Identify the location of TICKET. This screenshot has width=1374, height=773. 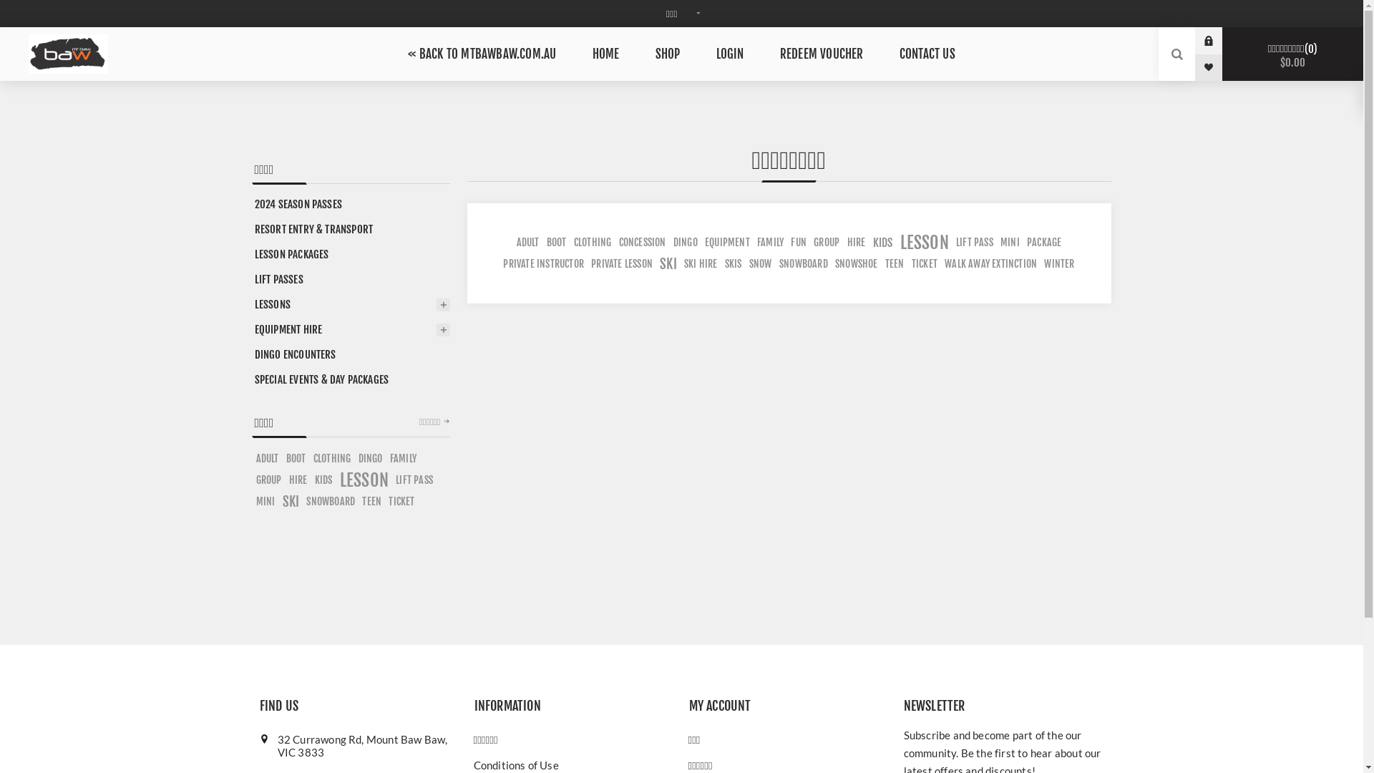
(925, 264).